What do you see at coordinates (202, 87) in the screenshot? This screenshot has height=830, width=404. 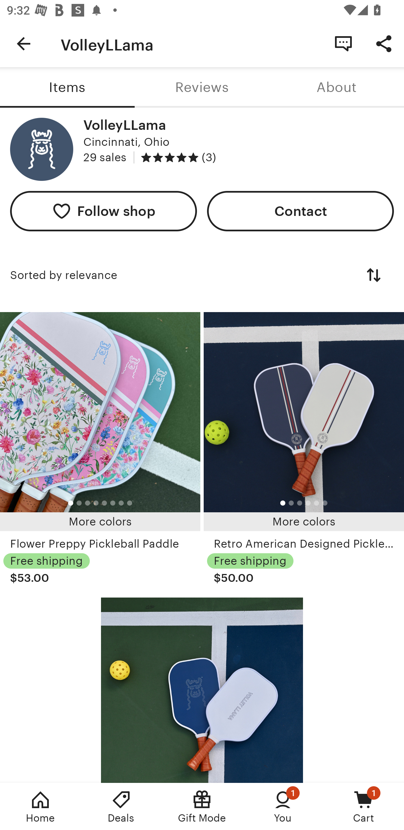 I see `Reviews` at bounding box center [202, 87].